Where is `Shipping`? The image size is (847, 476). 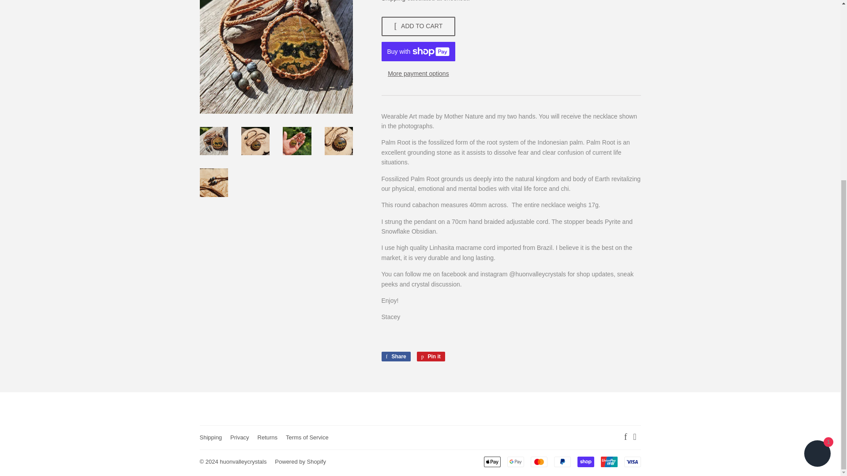
Shipping is located at coordinates (395, 356).